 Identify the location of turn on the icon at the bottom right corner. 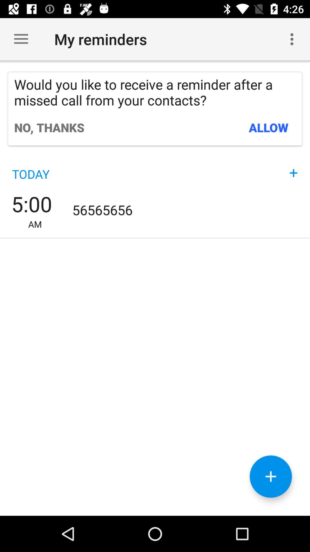
(271, 476).